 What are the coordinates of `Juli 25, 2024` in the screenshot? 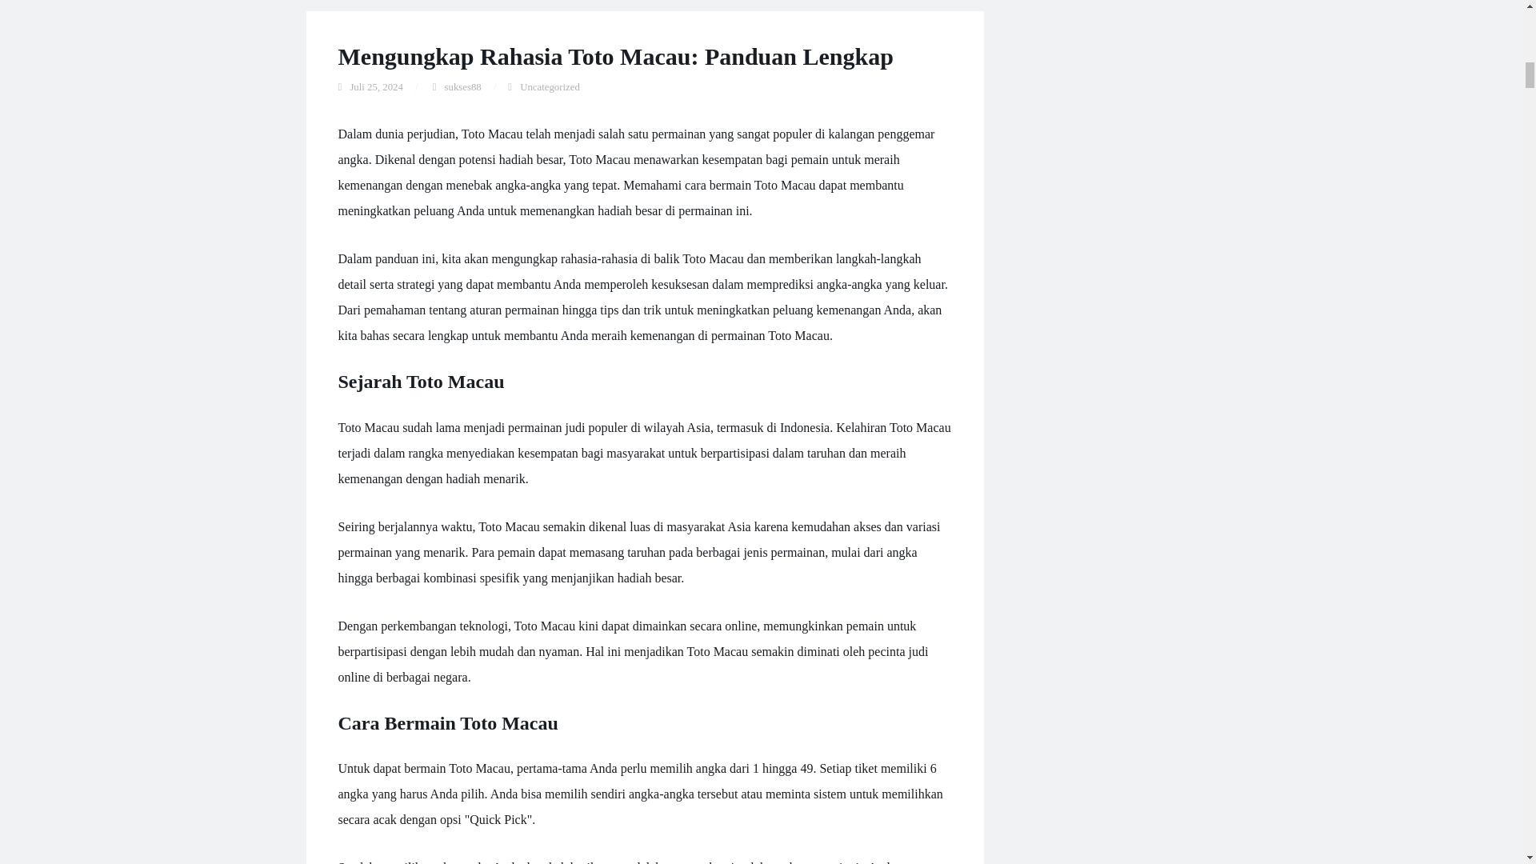 It's located at (376, 86).